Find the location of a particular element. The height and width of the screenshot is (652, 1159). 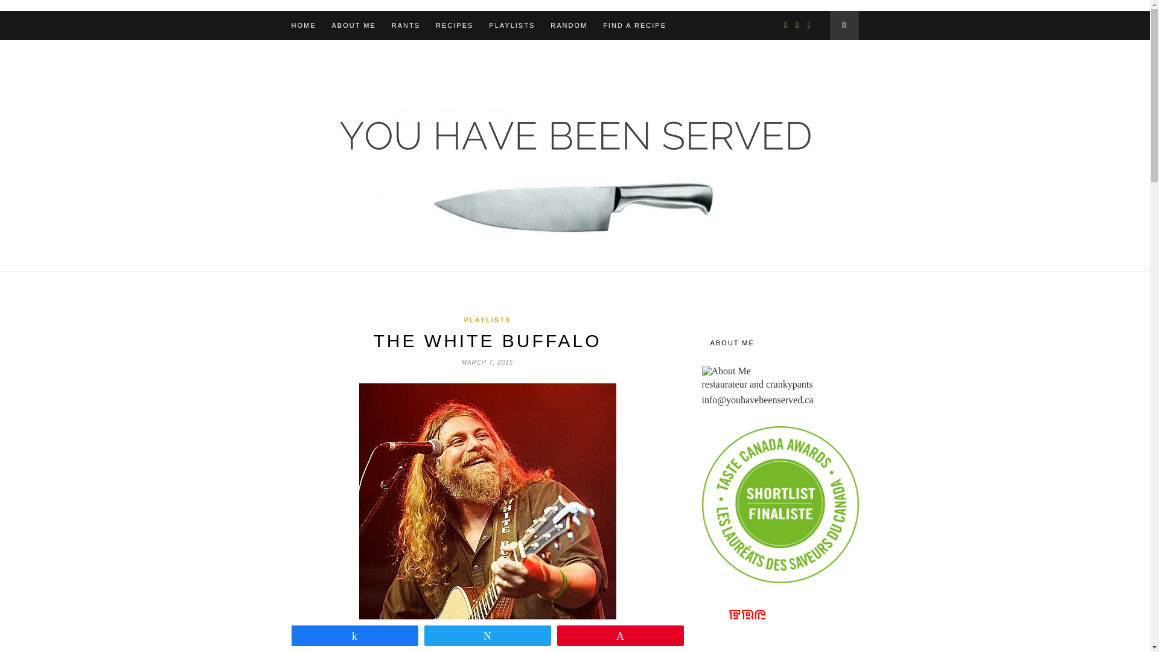

ABOUT ME is located at coordinates (354, 25).